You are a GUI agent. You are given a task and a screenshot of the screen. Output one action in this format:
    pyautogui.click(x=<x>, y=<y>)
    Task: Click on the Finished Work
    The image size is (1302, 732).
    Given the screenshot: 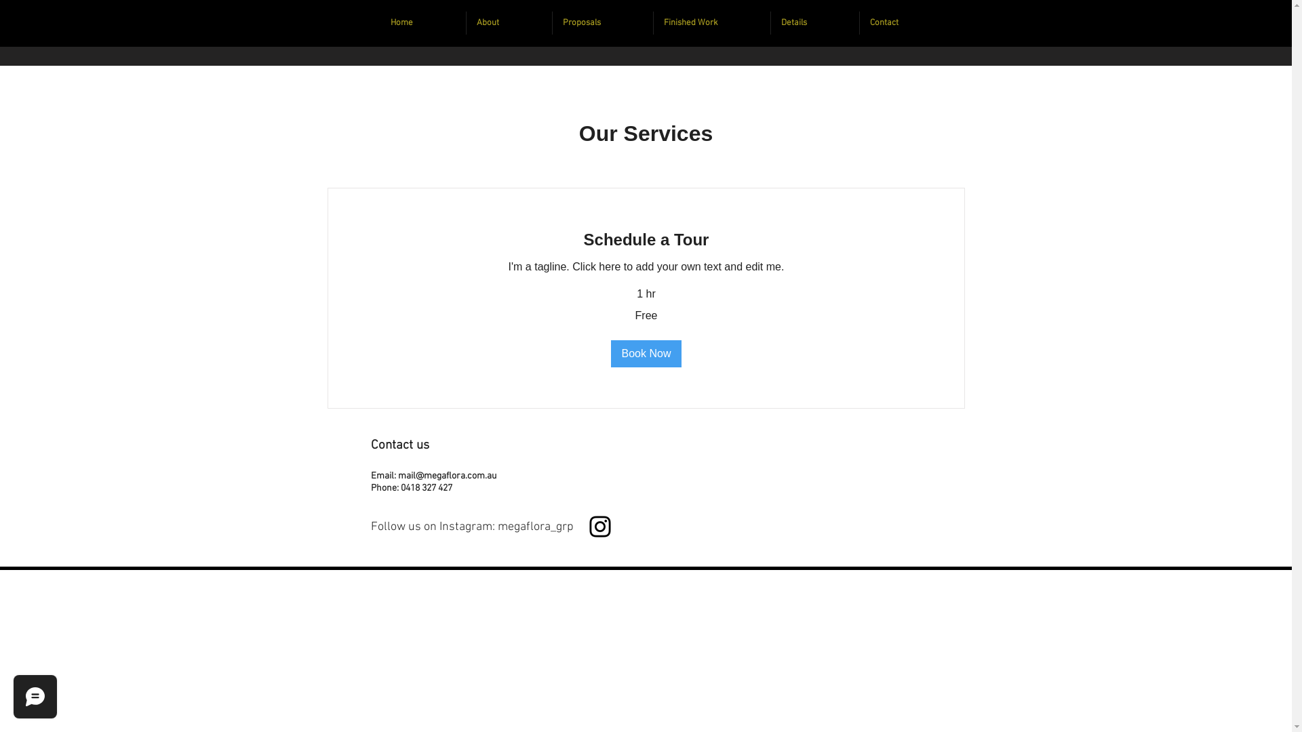 What is the action you would take?
    pyautogui.click(x=712, y=23)
    